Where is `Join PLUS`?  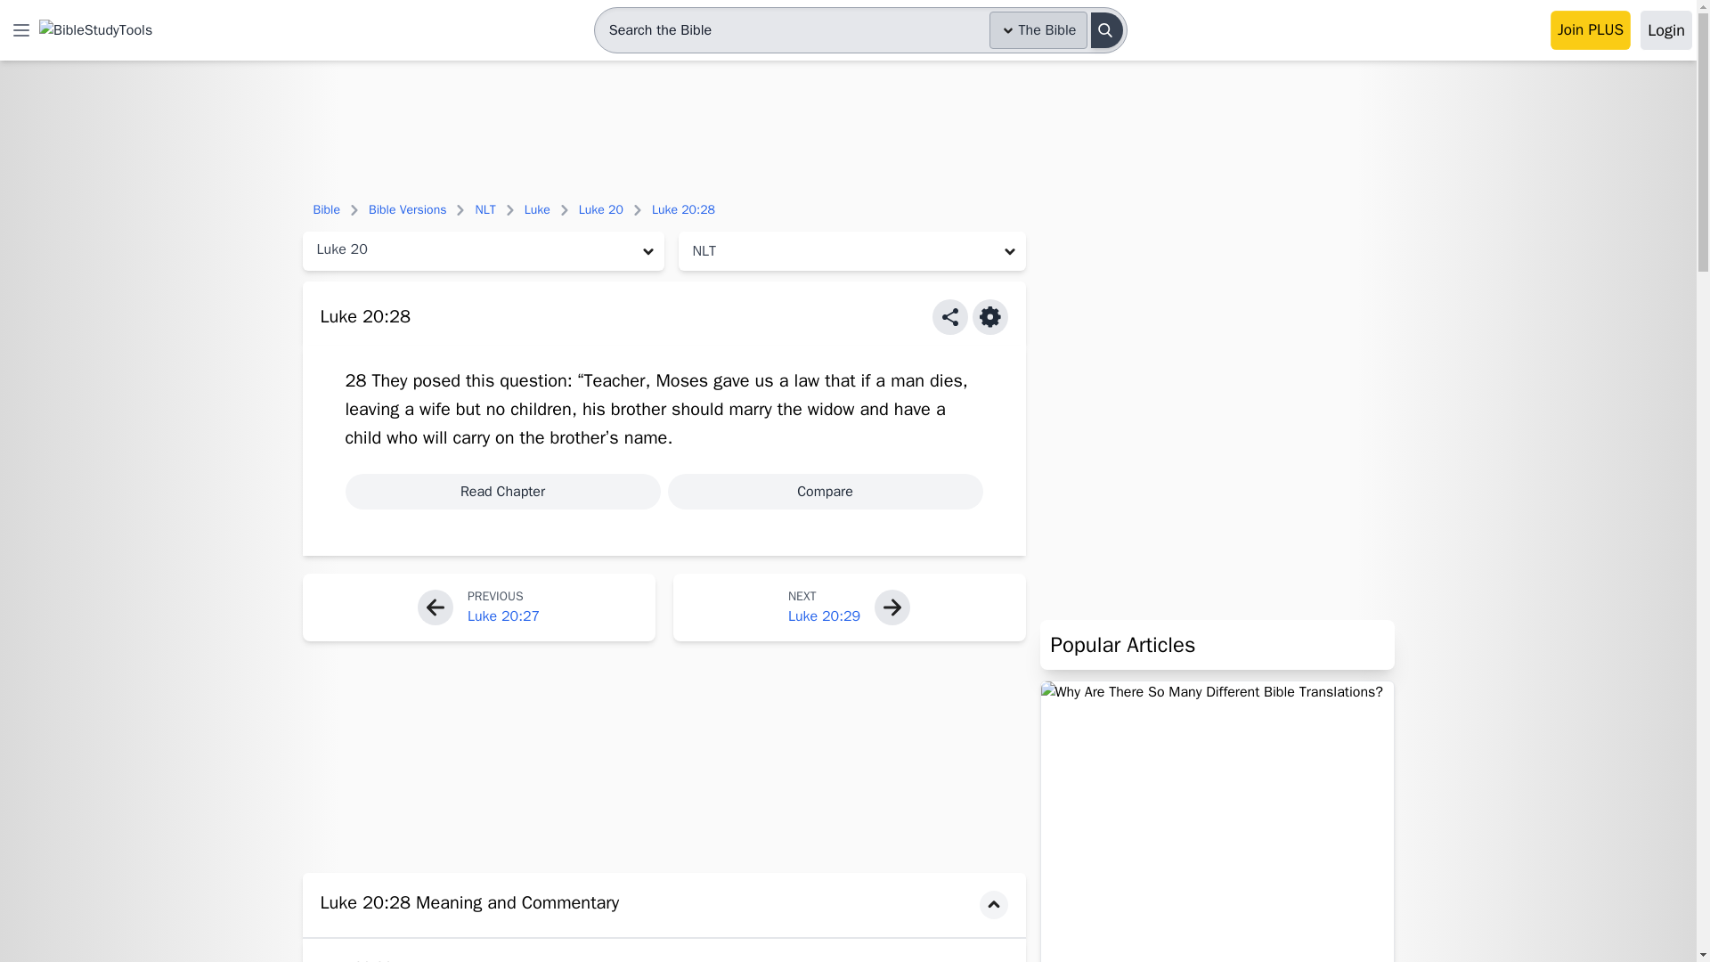
Join PLUS is located at coordinates (1591, 30).